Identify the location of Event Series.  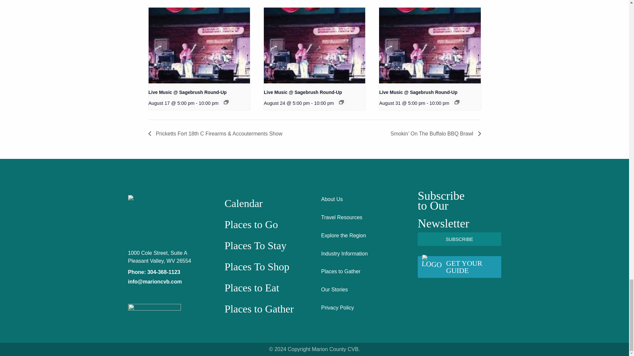
(341, 102).